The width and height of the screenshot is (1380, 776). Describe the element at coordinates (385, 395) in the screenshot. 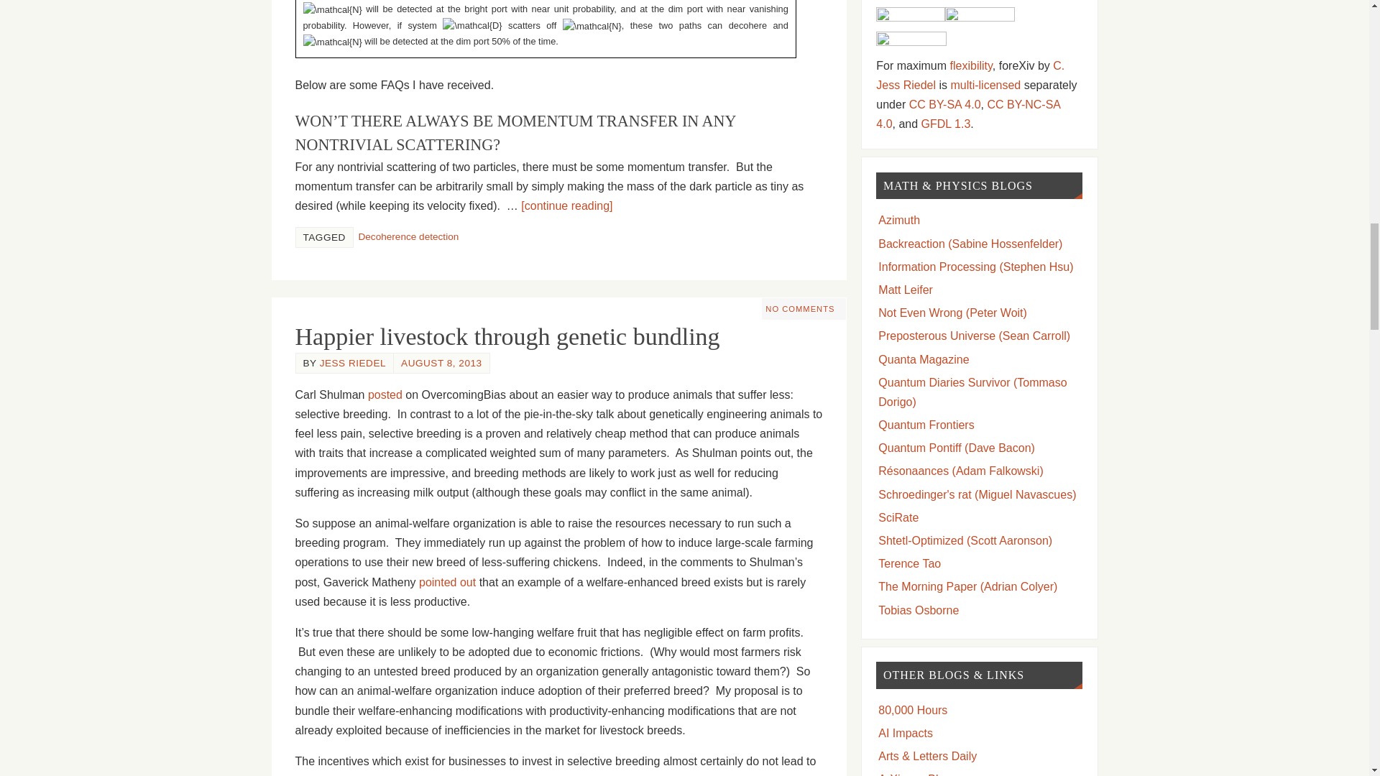

I see `posted` at that location.